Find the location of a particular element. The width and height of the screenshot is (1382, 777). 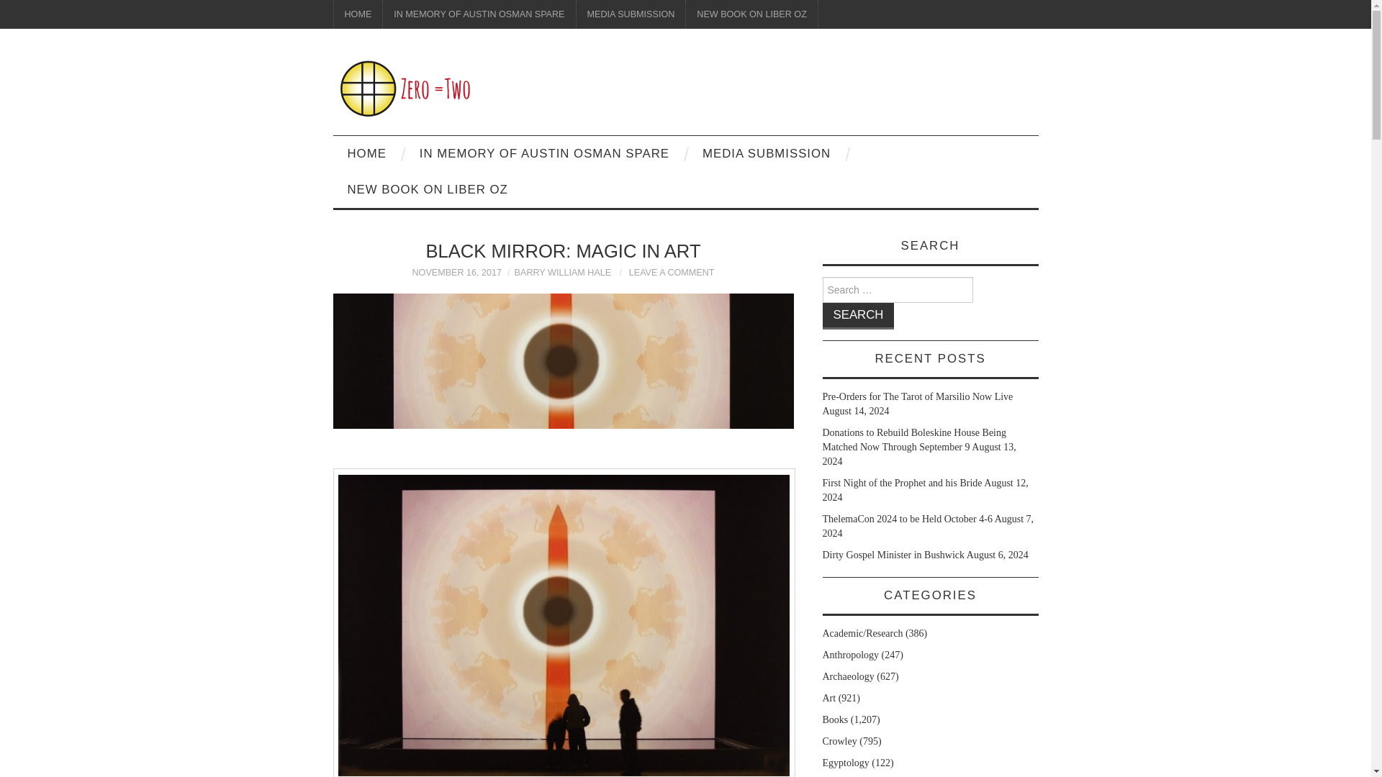

IN MEMORY OF AUSTIN OSMAN SPARE is located at coordinates (478, 14).